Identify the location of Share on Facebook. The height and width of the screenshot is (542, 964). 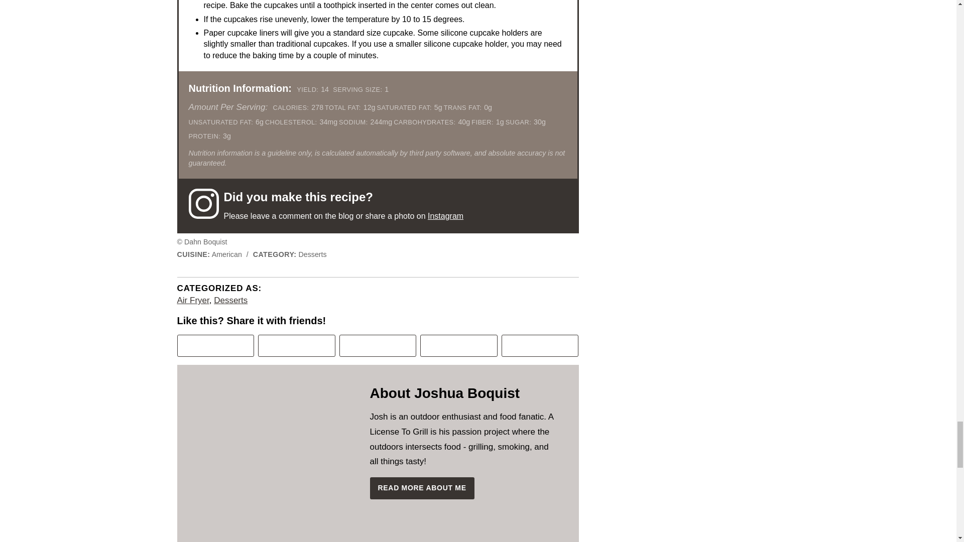
(297, 345).